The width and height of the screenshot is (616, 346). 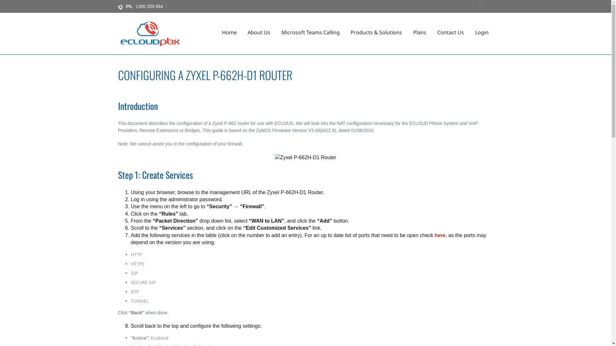 I want to click on Skip to content, so click(x=355, y=22).